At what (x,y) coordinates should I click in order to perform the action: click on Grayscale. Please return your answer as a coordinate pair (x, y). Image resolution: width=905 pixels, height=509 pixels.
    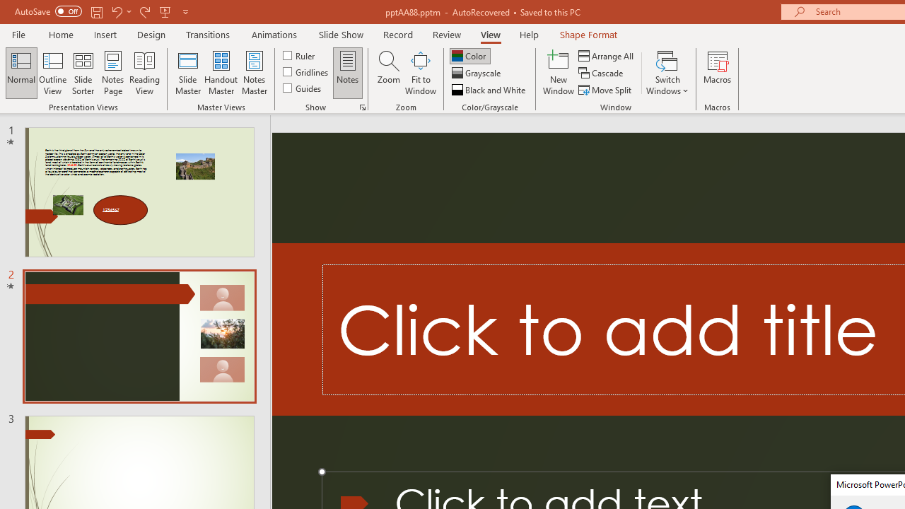
    Looking at the image, I should click on (478, 74).